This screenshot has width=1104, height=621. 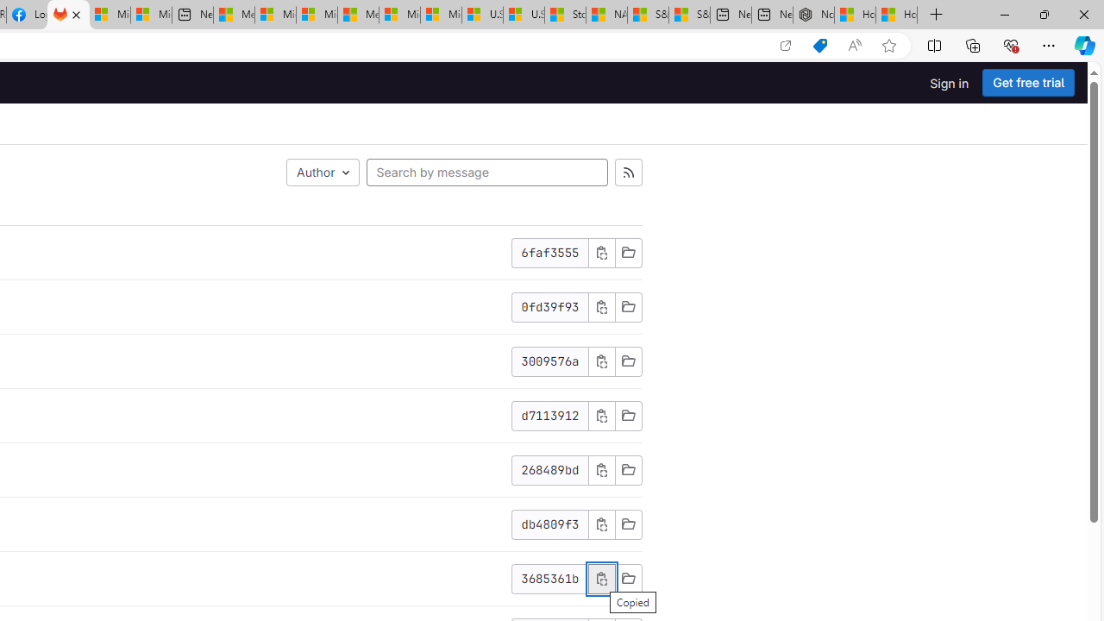 What do you see at coordinates (689, 16) in the screenshot?
I see `S&P 500, Nasdaq end lower, weighed by Nvidia dip | Watch` at bounding box center [689, 16].